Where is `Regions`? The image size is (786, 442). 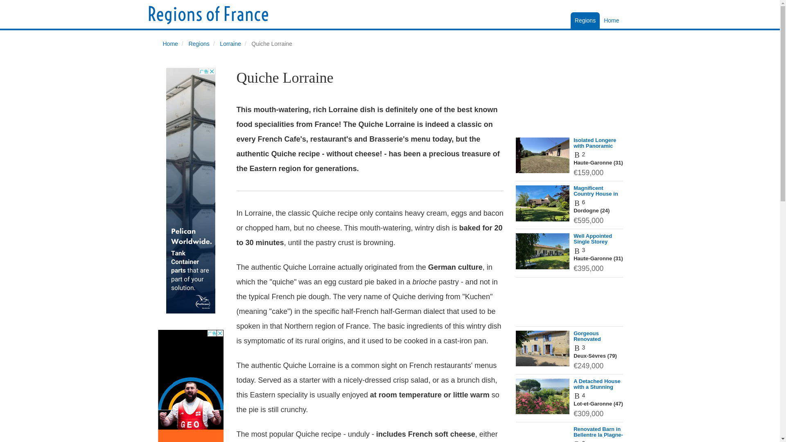
Regions is located at coordinates (585, 20).